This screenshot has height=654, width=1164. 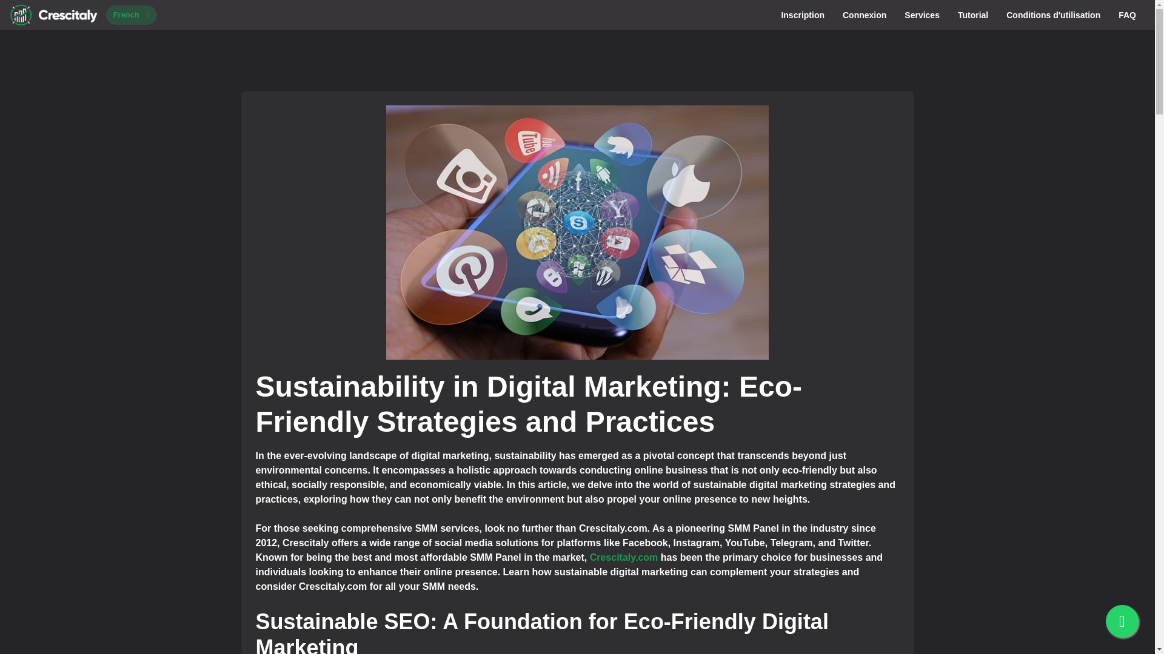 What do you see at coordinates (864, 15) in the screenshot?
I see `Connexion` at bounding box center [864, 15].